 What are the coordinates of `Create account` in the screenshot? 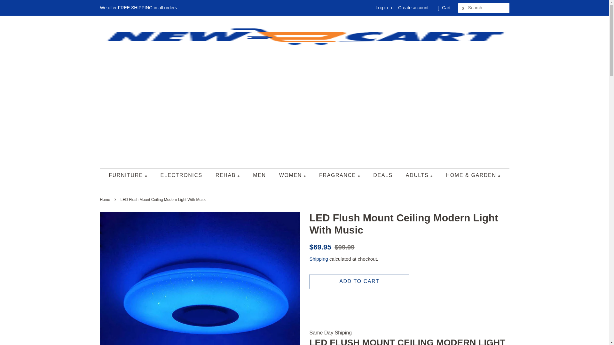 It's located at (413, 8).